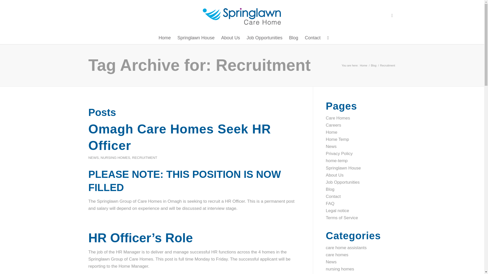 This screenshot has height=274, width=488. Describe the element at coordinates (115, 158) in the screenshot. I see `NURSING HOMES` at that location.